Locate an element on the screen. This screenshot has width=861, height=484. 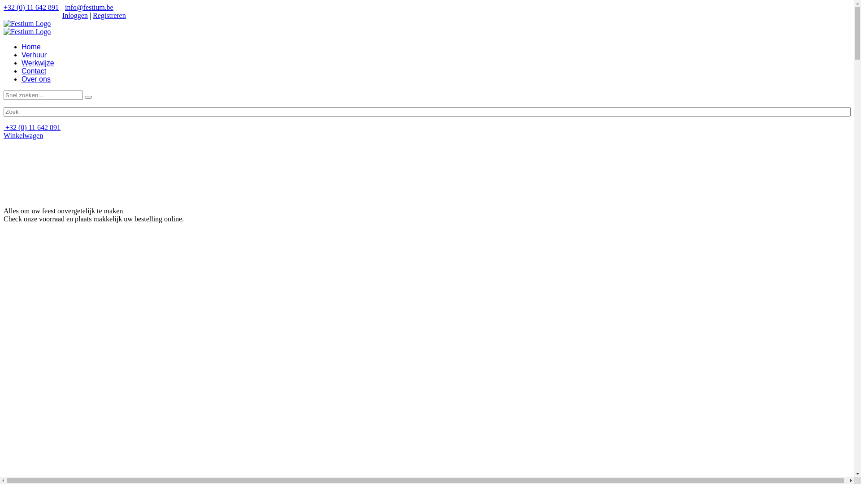
Verhuur is located at coordinates (34, 55).